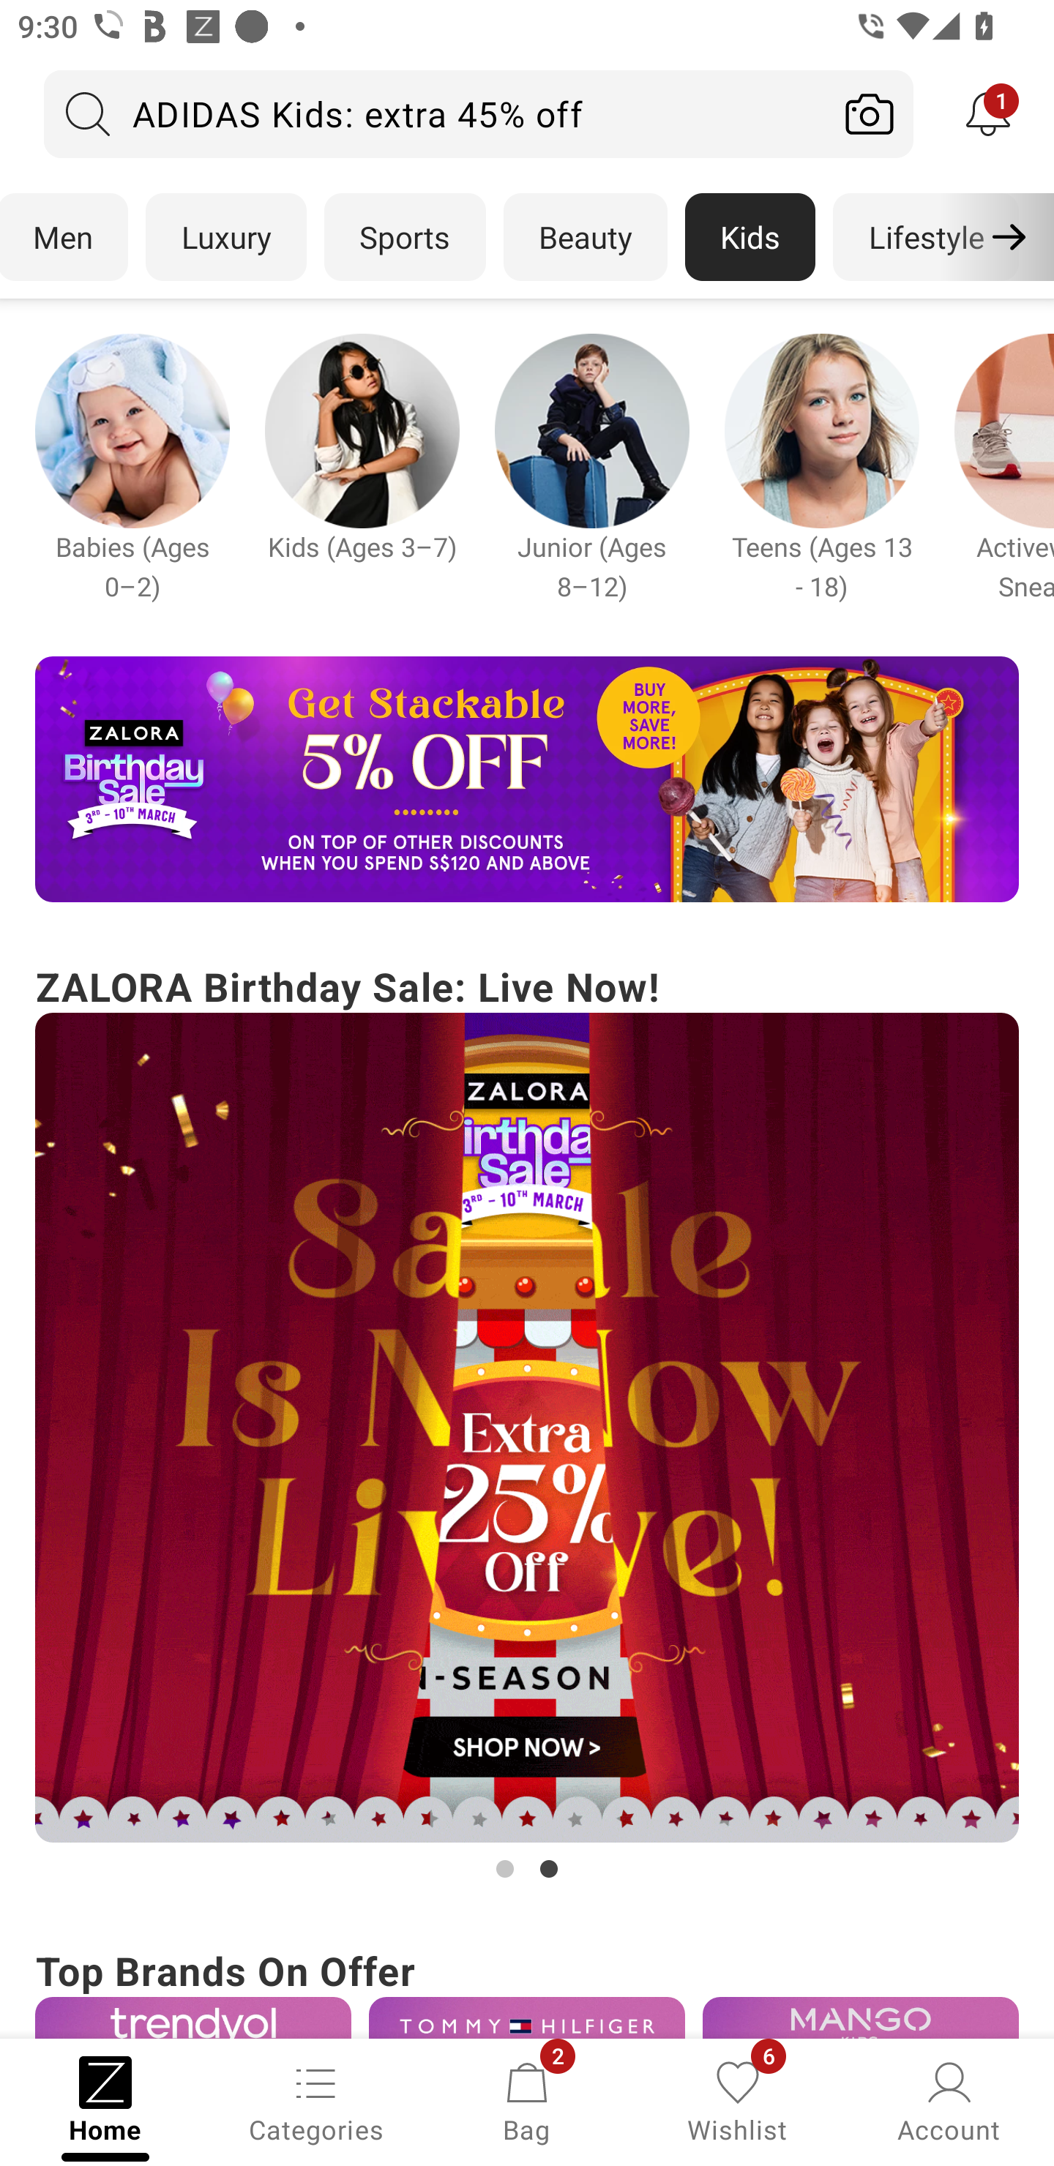  Describe the element at coordinates (738, 2100) in the screenshot. I see `Wishlist, 6 new notifications Wishlist` at that location.